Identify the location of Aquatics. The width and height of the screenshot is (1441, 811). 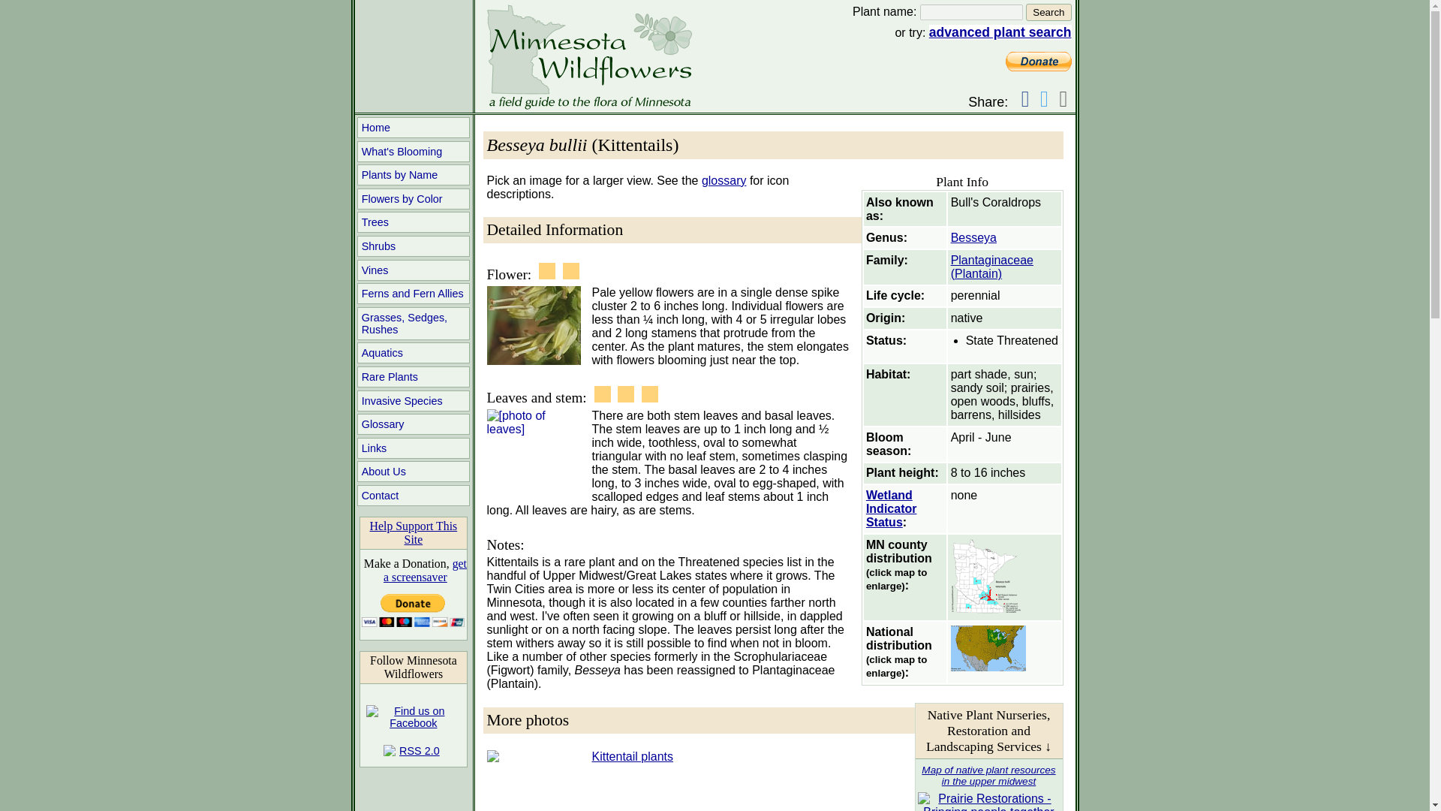
(413, 352).